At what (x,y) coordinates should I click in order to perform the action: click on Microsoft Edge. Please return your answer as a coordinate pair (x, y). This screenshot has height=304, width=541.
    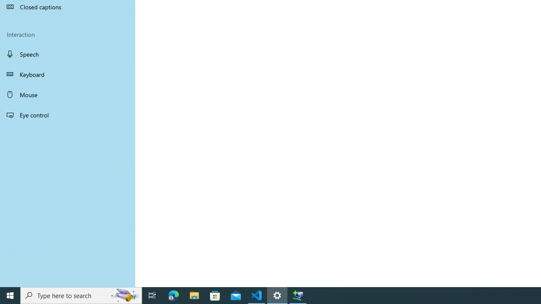
    Looking at the image, I should click on (174, 296).